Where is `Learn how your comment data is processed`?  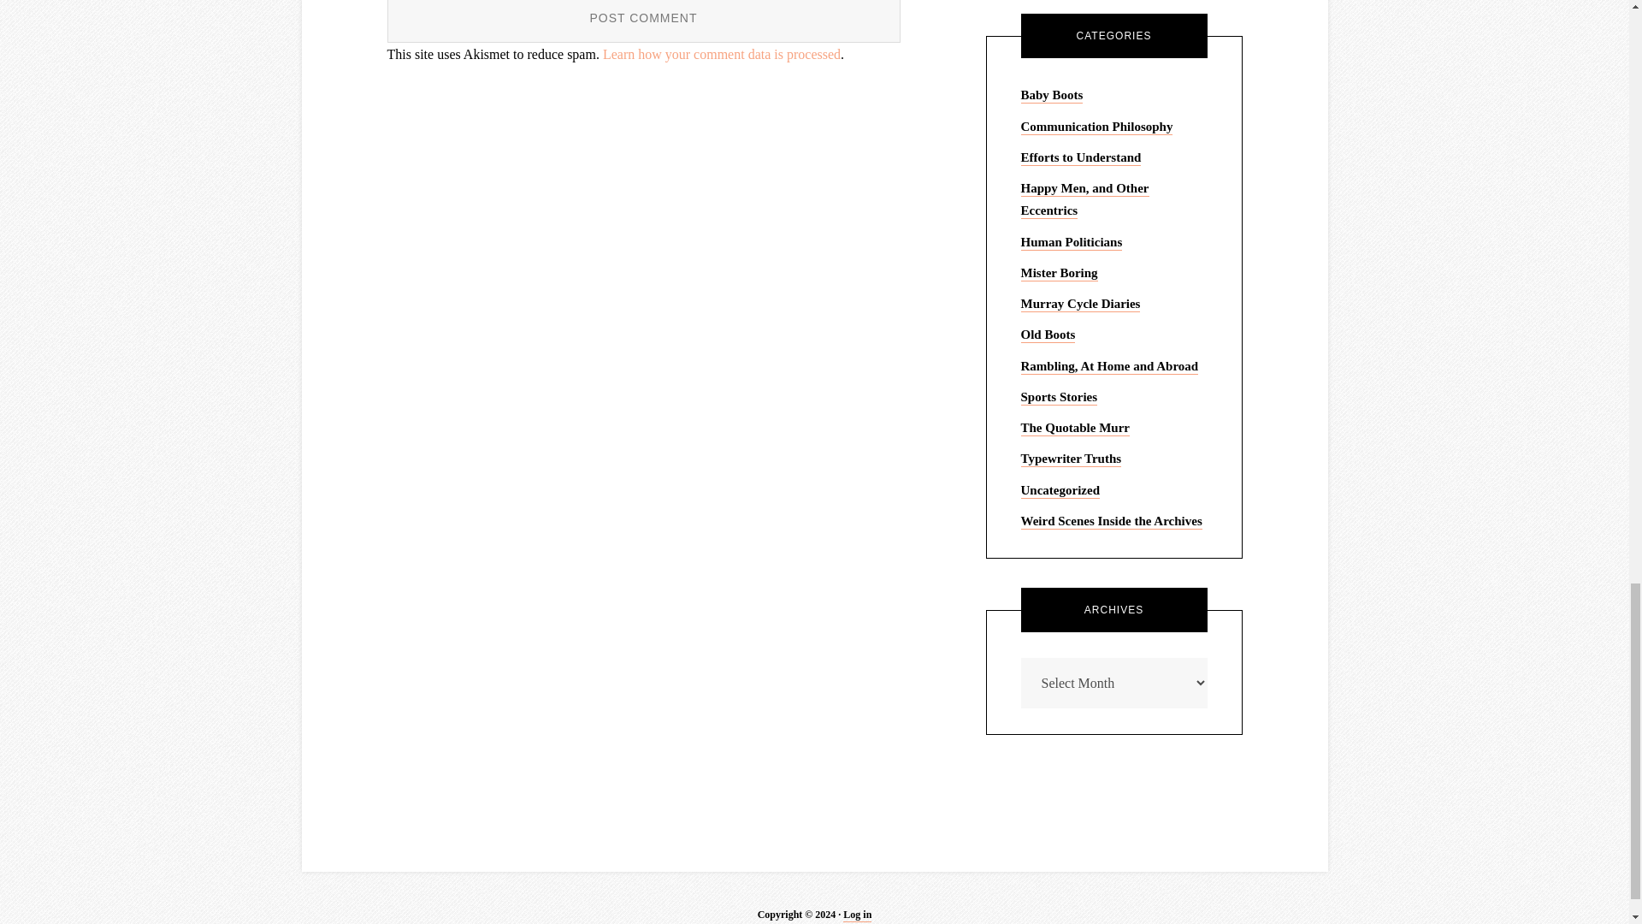
Learn how your comment data is processed is located at coordinates (722, 55).